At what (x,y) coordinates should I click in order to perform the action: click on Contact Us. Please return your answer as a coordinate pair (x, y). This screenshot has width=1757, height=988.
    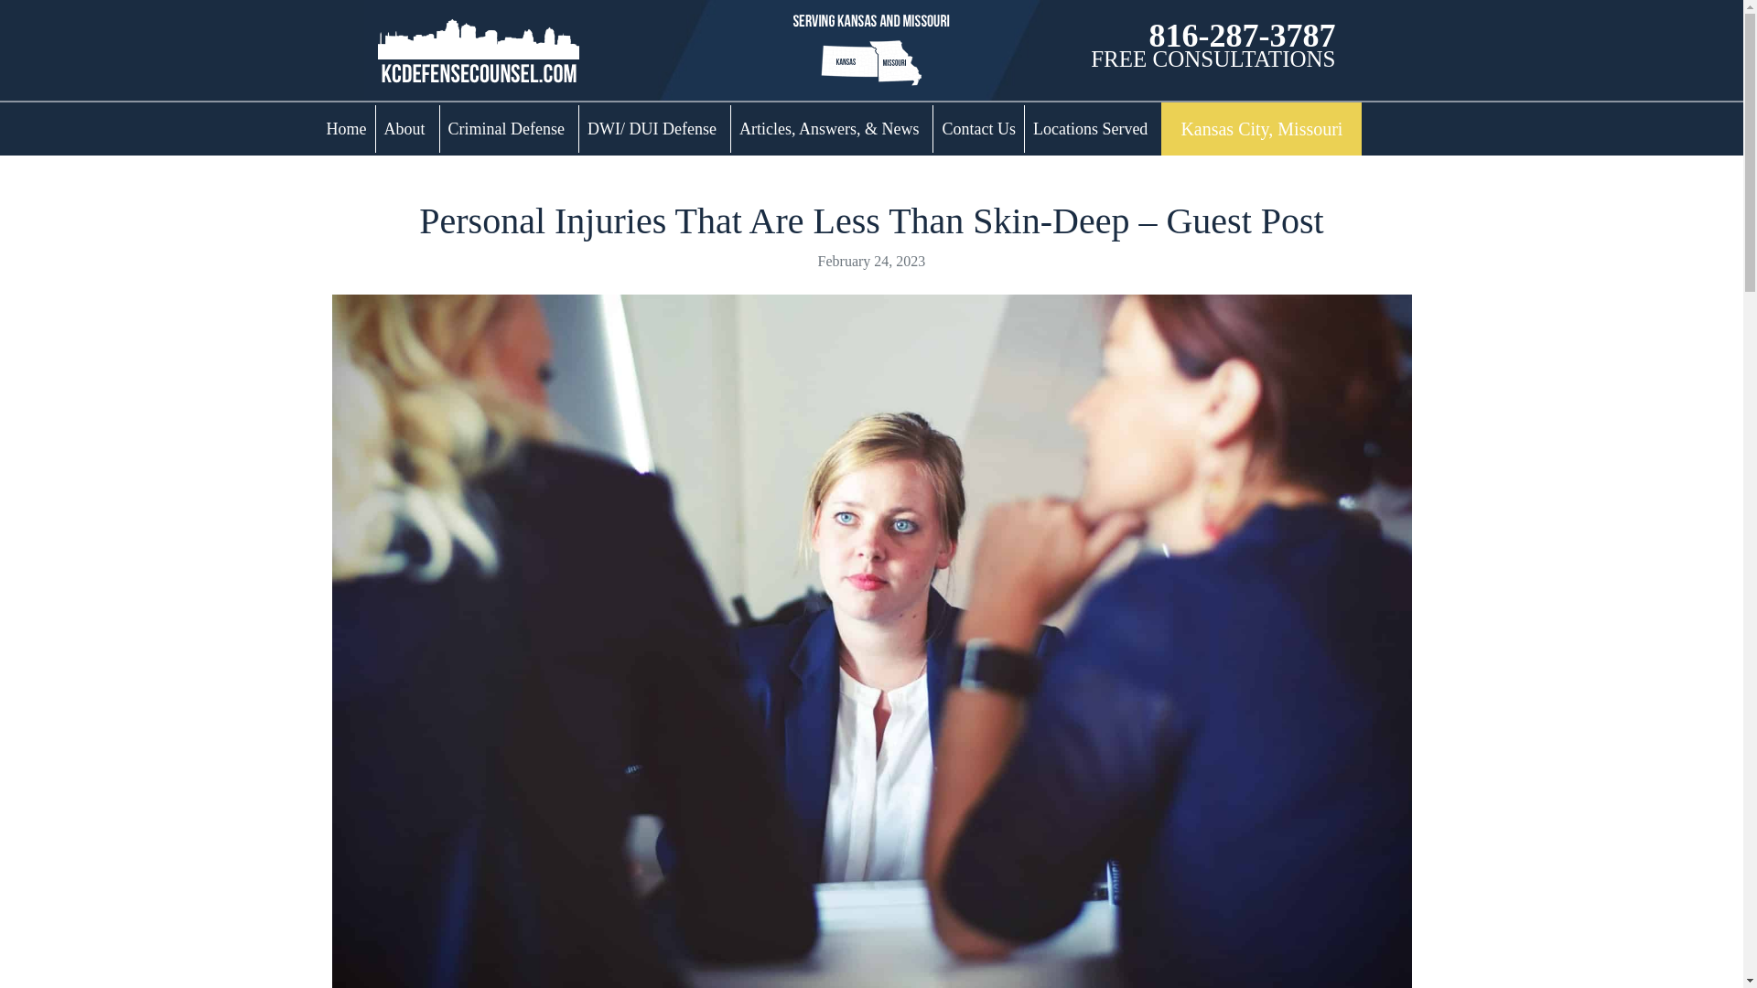
    Looking at the image, I should click on (978, 128).